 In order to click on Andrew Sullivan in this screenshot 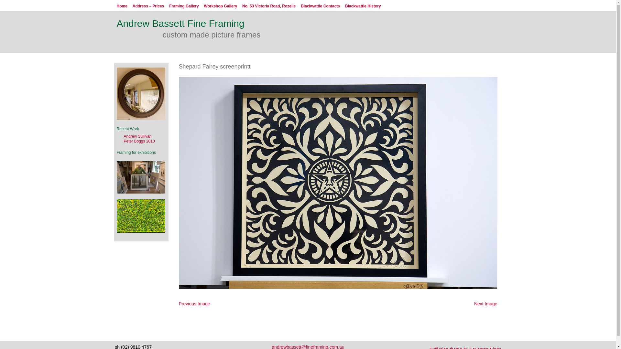, I will do `click(137, 136)`.